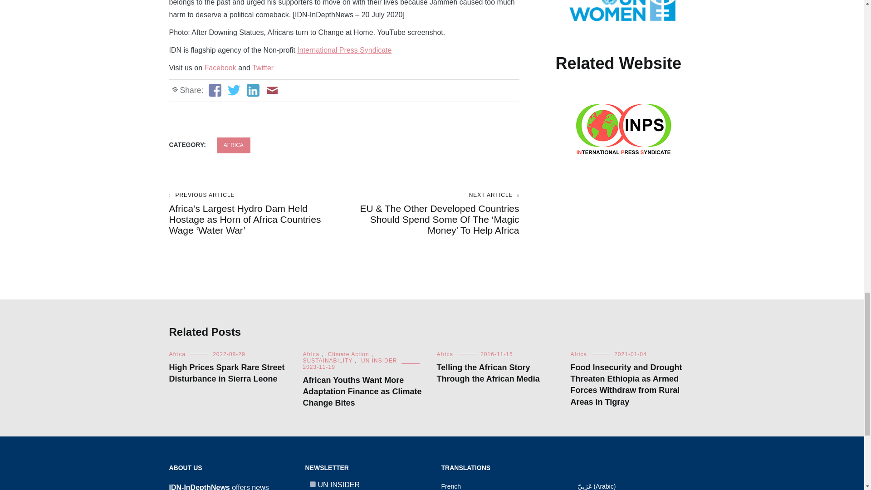 The width and height of the screenshot is (871, 490). What do you see at coordinates (312, 484) in the screenshot?
I see `7` at bounding box center [312, 484].